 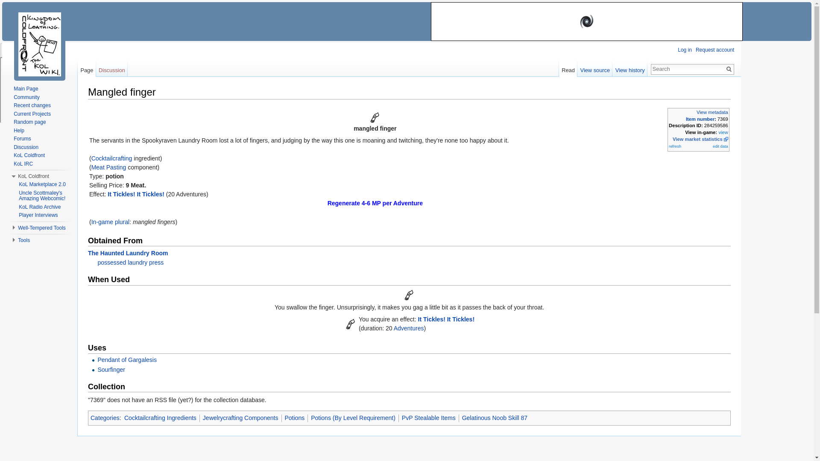 What do you see at coordinates (110, 222) in the screenshot?
I see `Category:Unrecognized Plurals` at bounding box center [110, 222].